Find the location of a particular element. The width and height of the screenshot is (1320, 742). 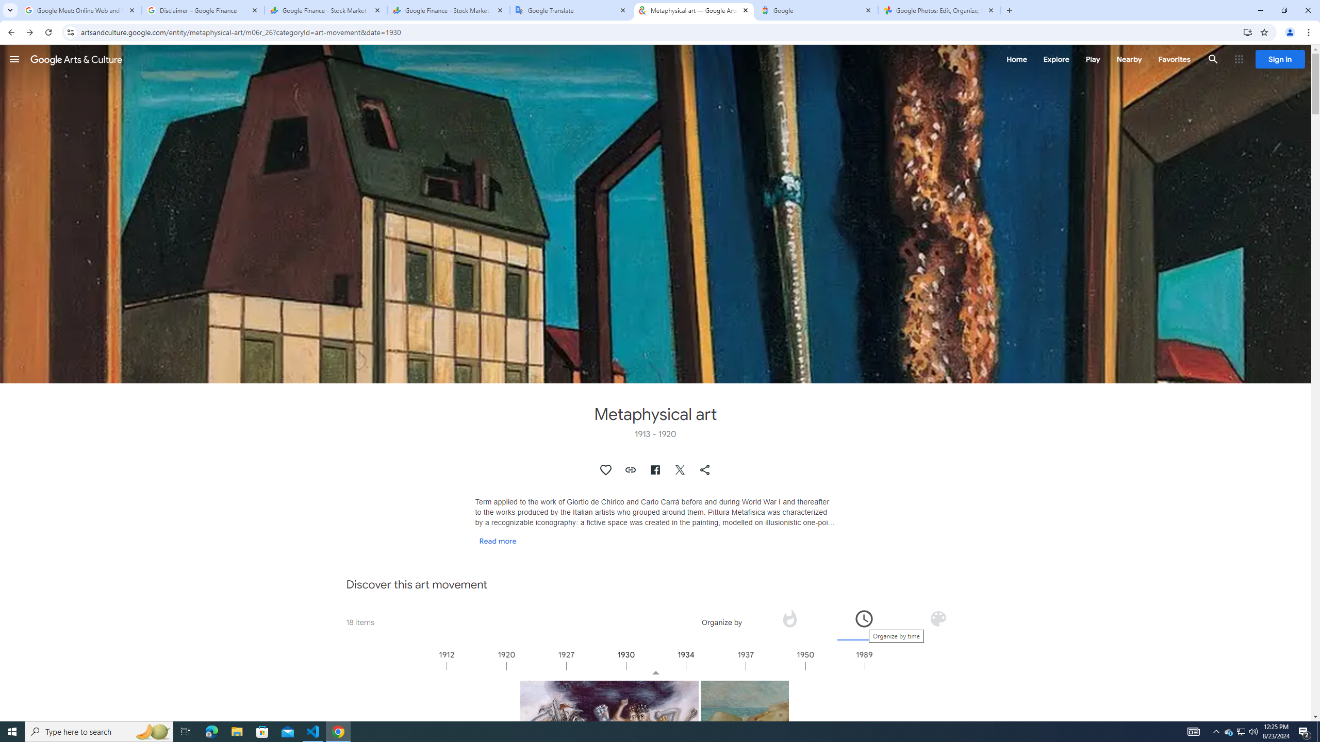

Gladiators in combat is located at coordinates (609, 770).